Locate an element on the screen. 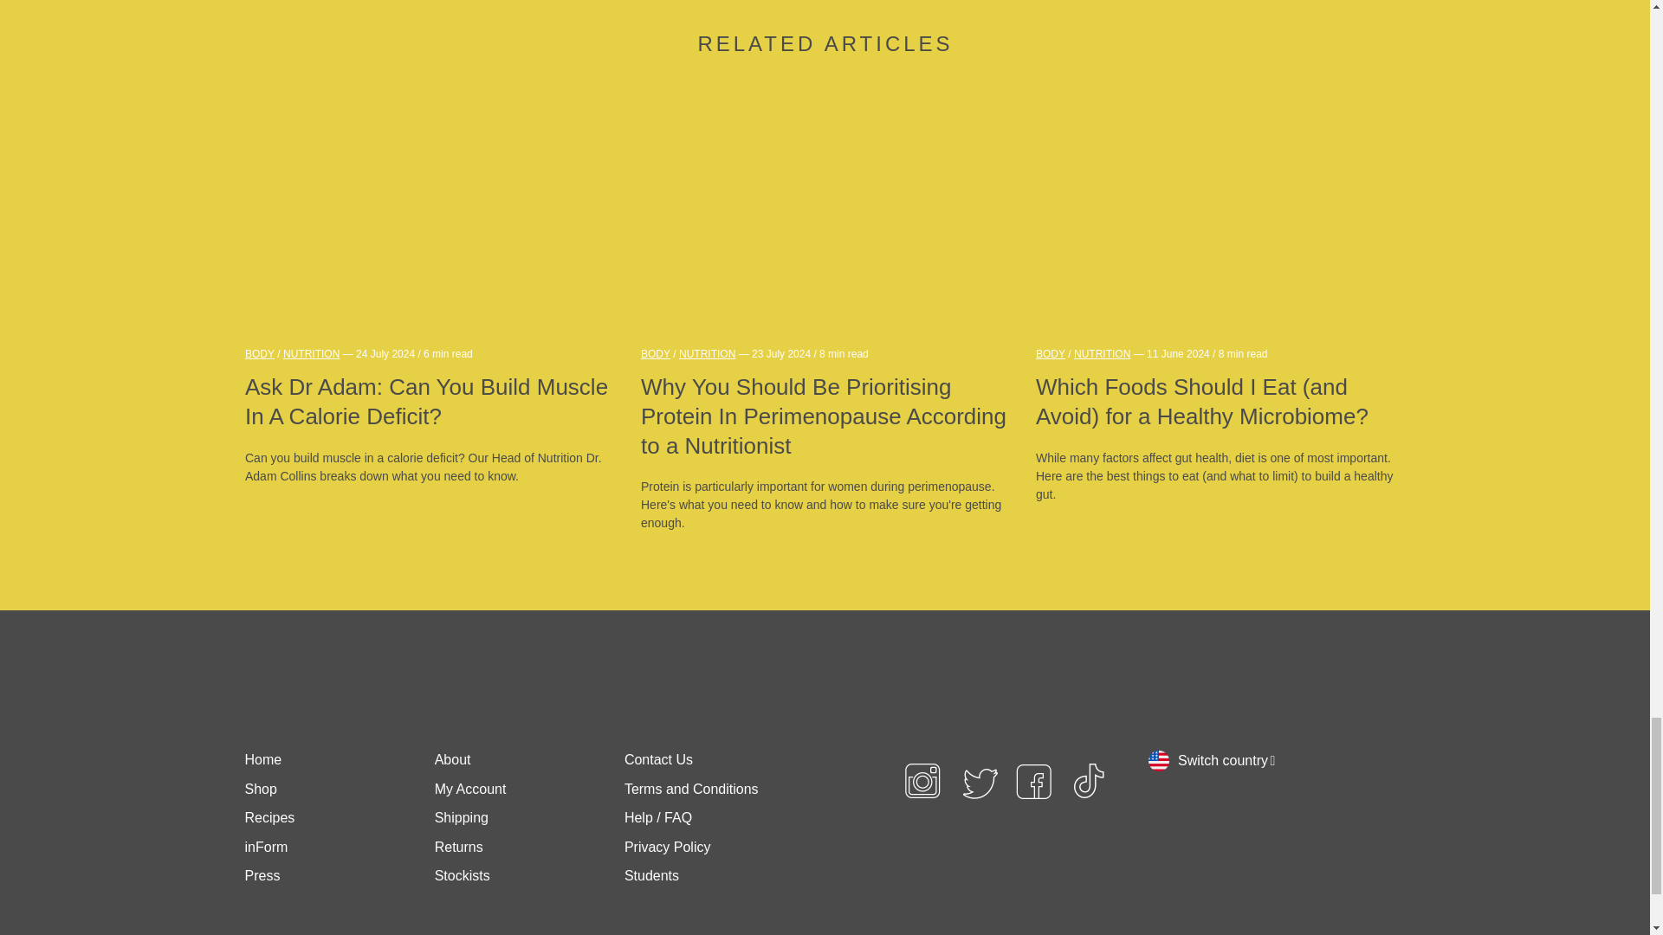 The width and height of the screenshot is (1663, 935). NUTRITION is located at coordinates (707, 354).